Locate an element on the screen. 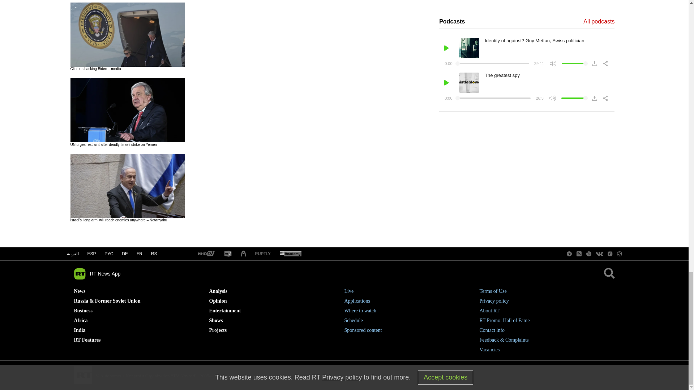  RT  is located at coordinates (228, 254).